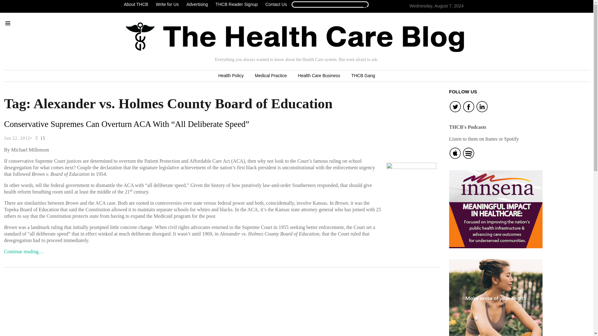  Describe the element at coordinates (271, 76) in the screenshot. I see `Medical Practice` at that location.